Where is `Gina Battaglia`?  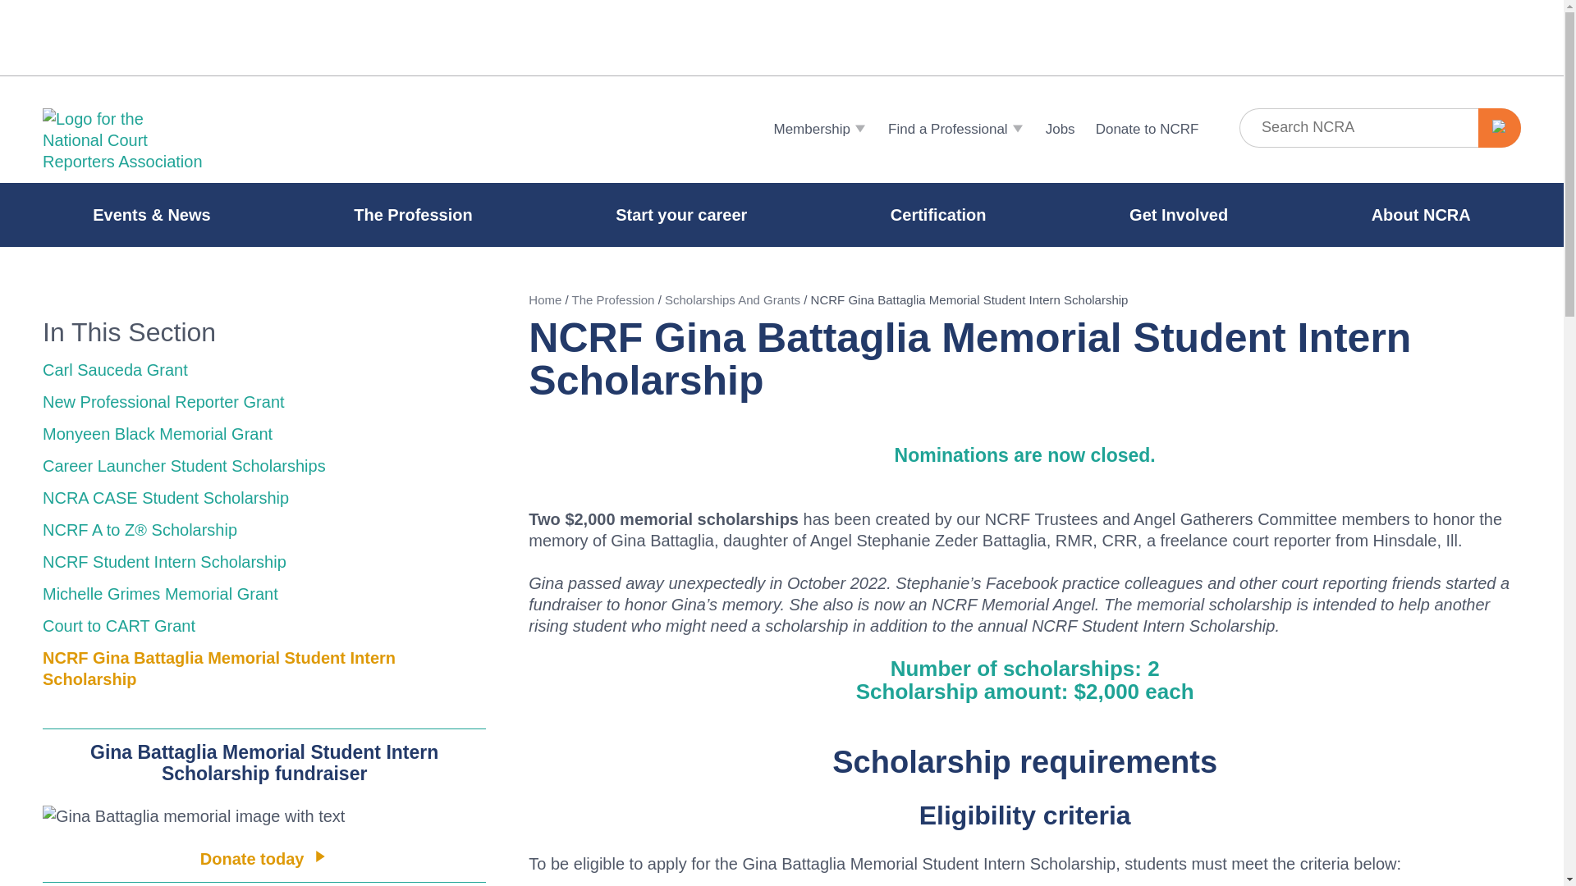 Gina Battaglia is located at coordinates (263, 815).